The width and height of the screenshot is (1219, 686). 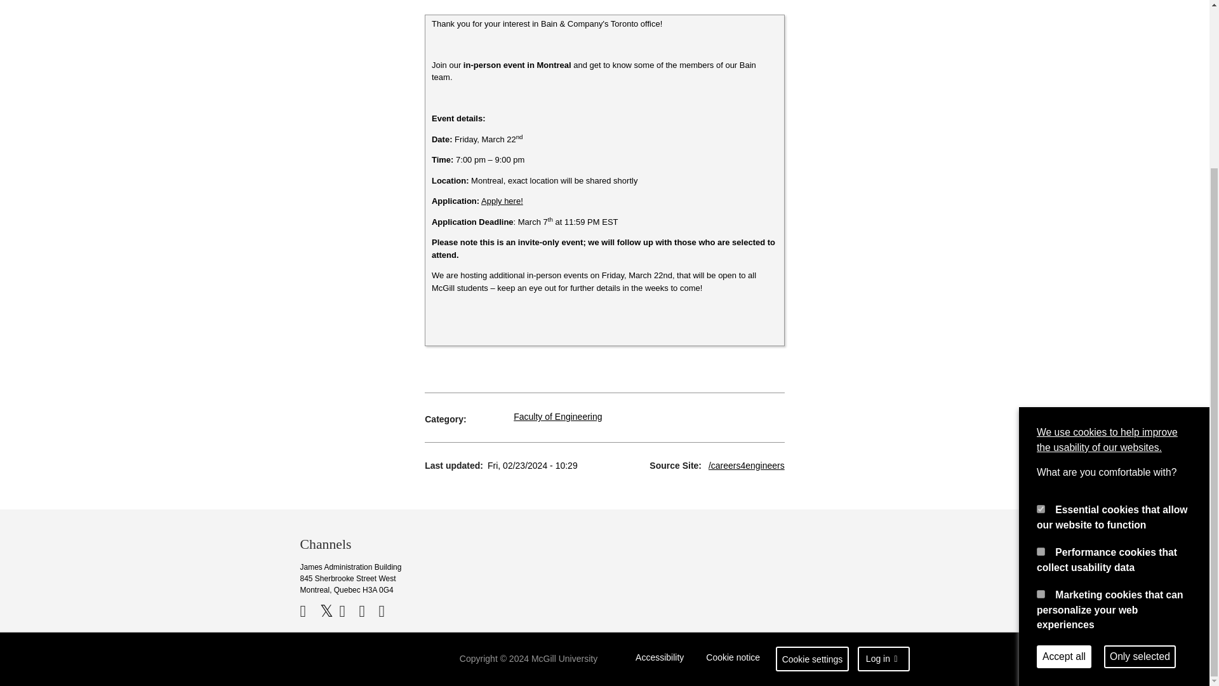 What do you see at coordinates (733, 659) in the screenshot?
I see `Cookie notice` at bounding box center [733, 659].